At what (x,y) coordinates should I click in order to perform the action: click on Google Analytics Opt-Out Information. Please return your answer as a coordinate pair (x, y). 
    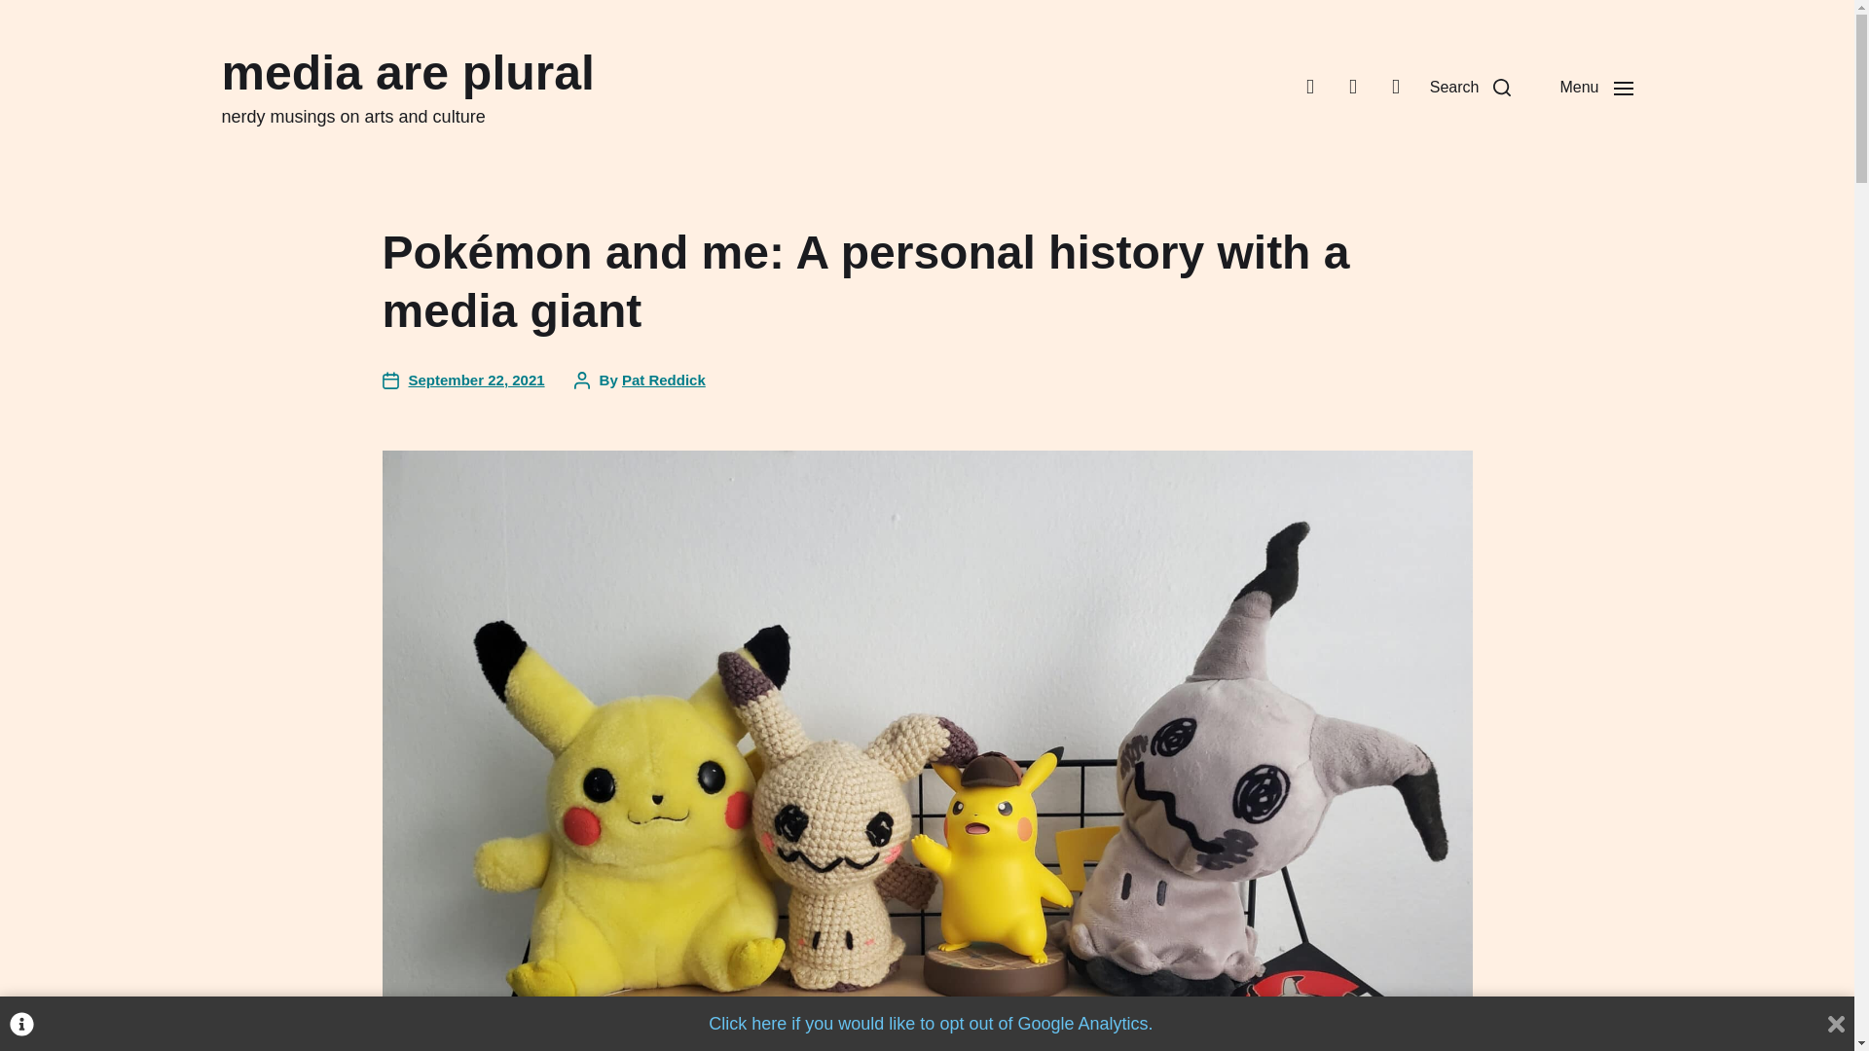
    Looking at the image, I should click on (21, 1024).